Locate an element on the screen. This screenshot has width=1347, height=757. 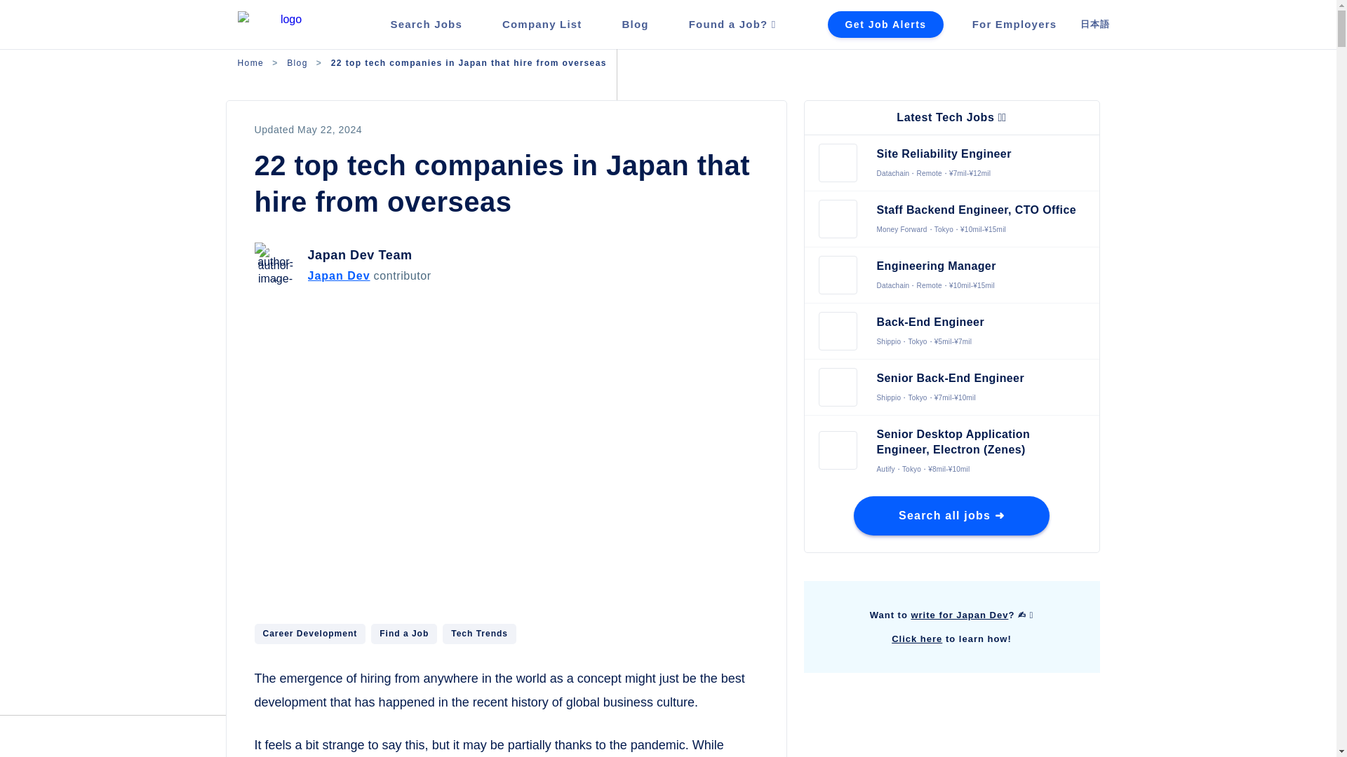
Tech Trends is located at coordinates (479, 634).